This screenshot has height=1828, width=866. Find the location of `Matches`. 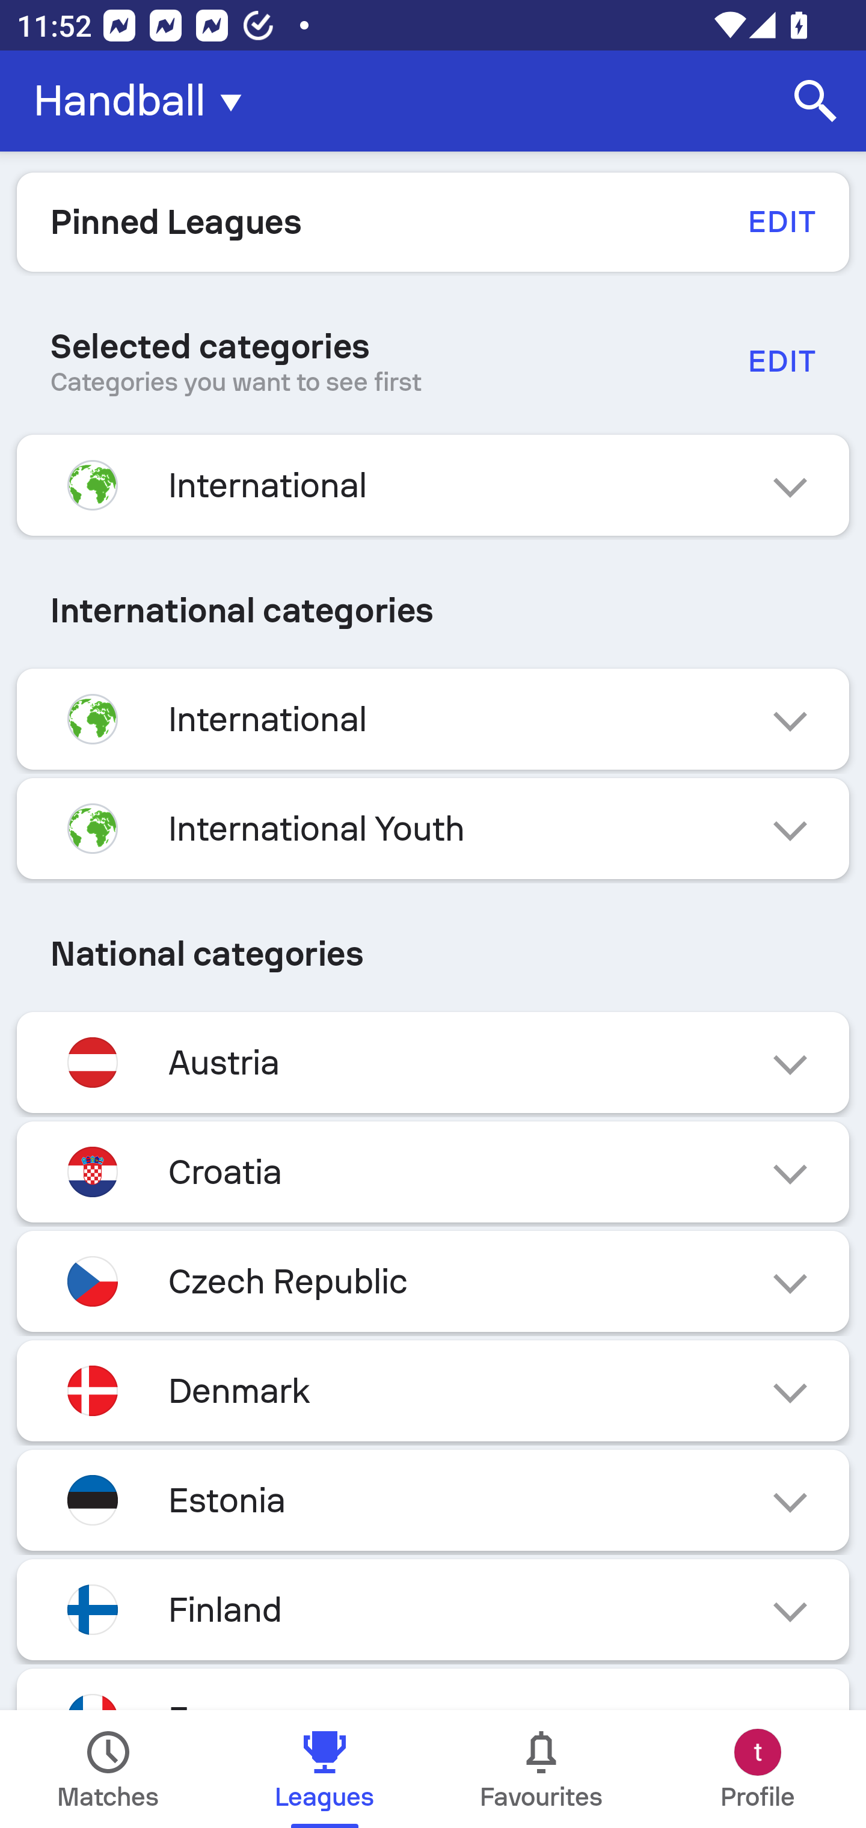

Matches is located at coordinates (108, 1769).